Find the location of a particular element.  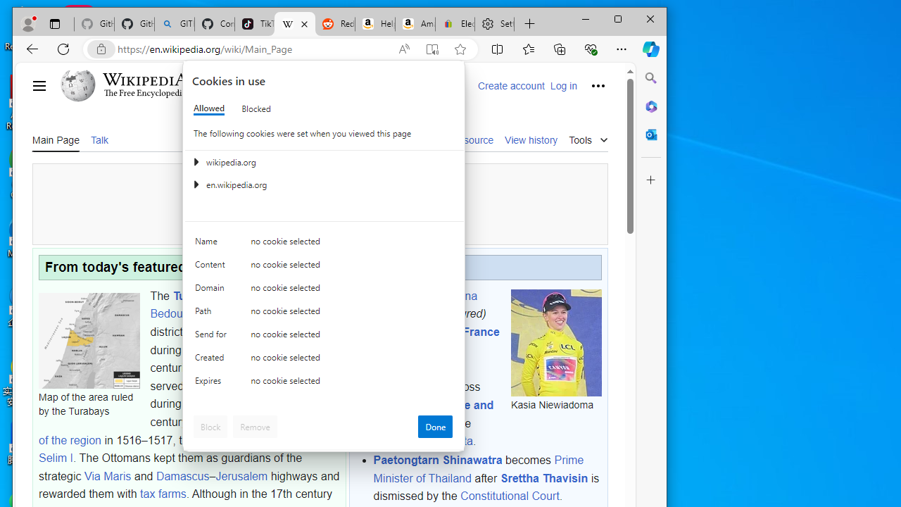

Remove is located at coordinates (255, 427).